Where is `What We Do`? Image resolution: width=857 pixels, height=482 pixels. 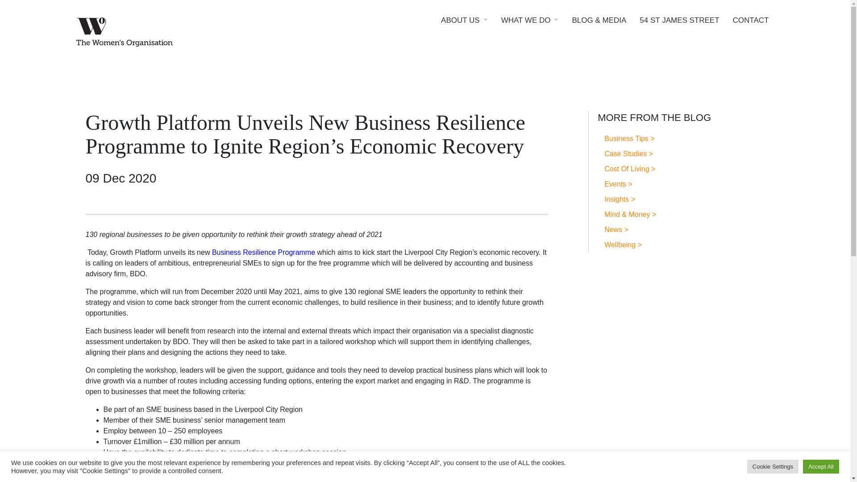 What We Do is located at coordinates (530, 27).